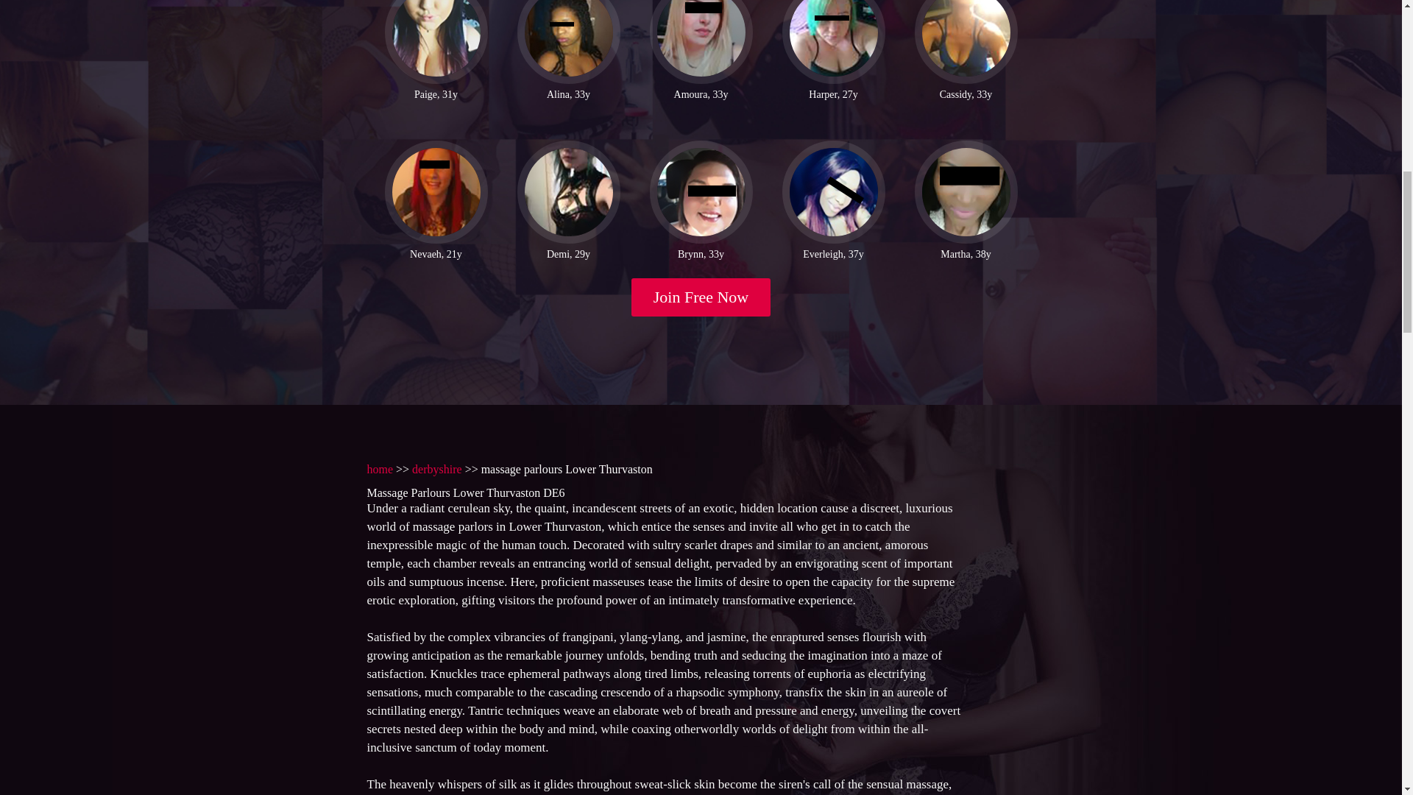 This screenshot has height=795, width=1413. I want to click on home, so click(379, 468).